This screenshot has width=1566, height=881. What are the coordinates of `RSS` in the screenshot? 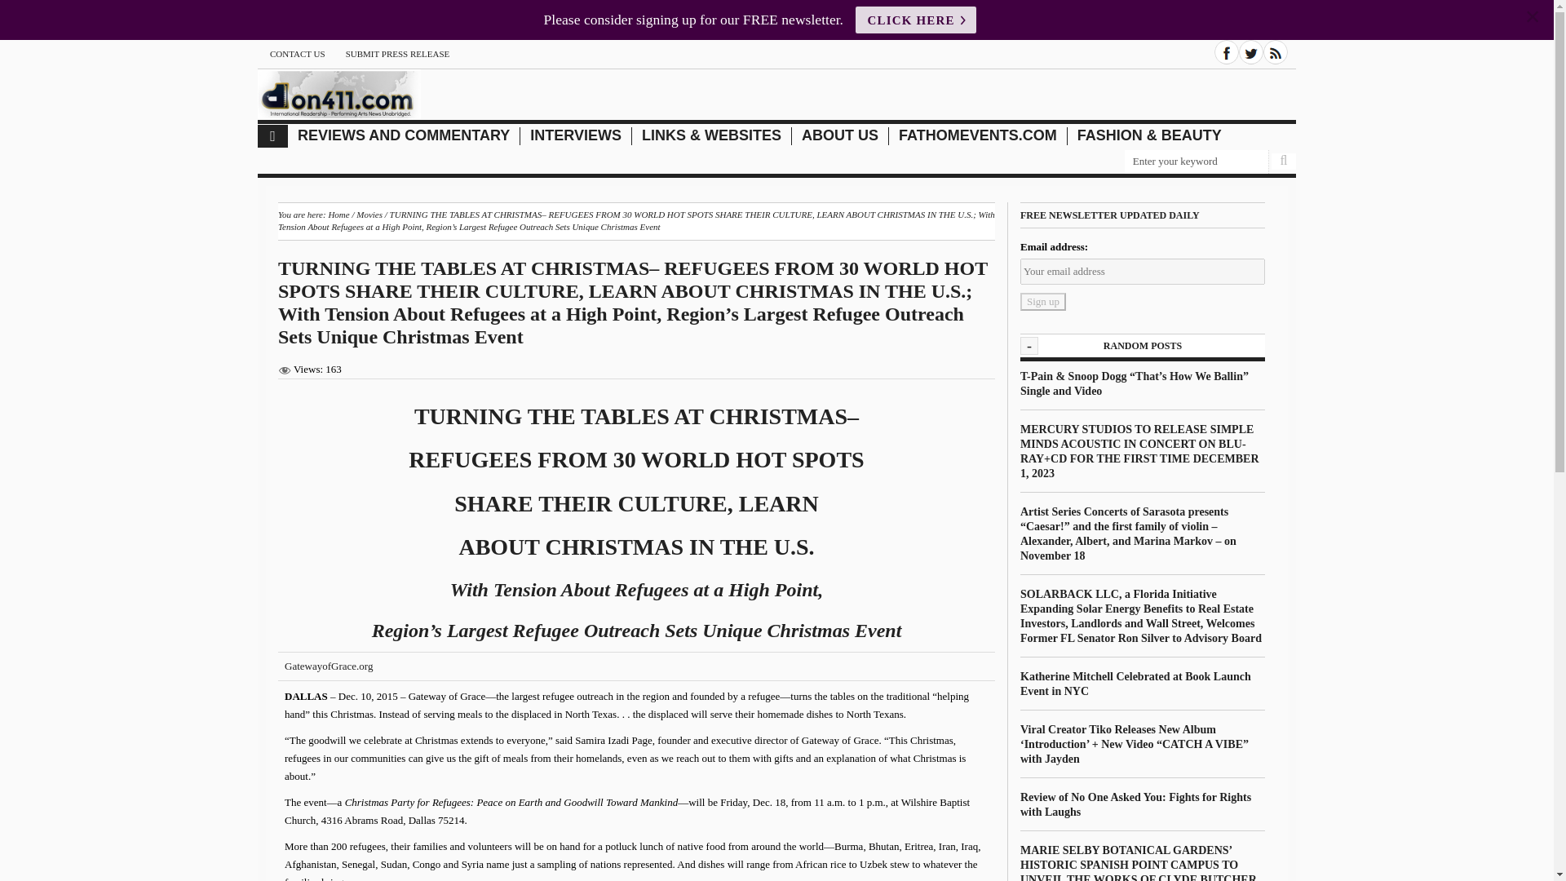 It's located at (1276, 51).